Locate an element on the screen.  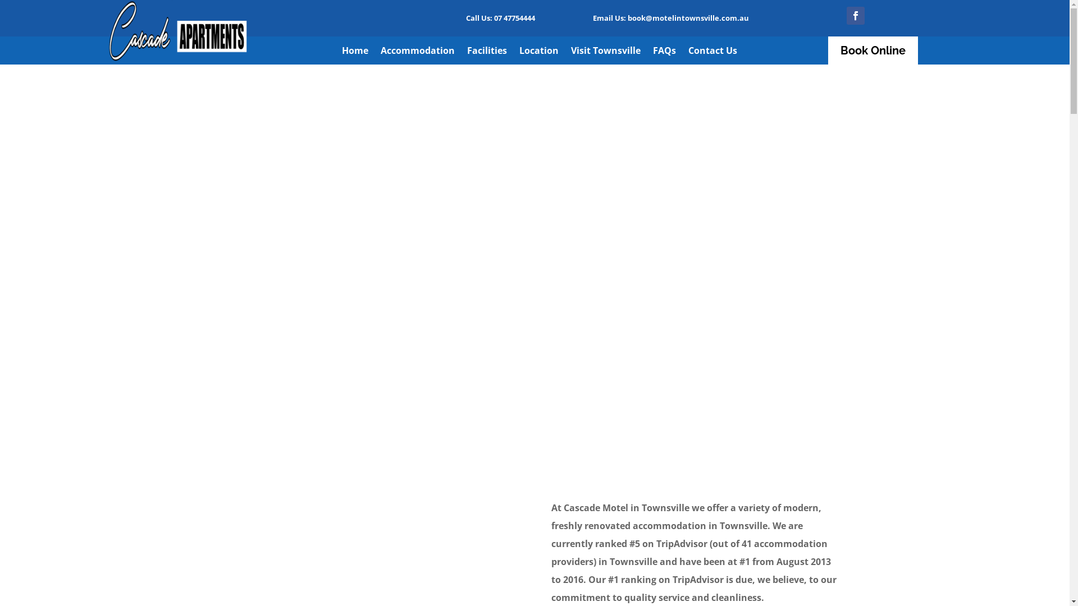
Follow on Facebook is located at coordinates (856, 16).